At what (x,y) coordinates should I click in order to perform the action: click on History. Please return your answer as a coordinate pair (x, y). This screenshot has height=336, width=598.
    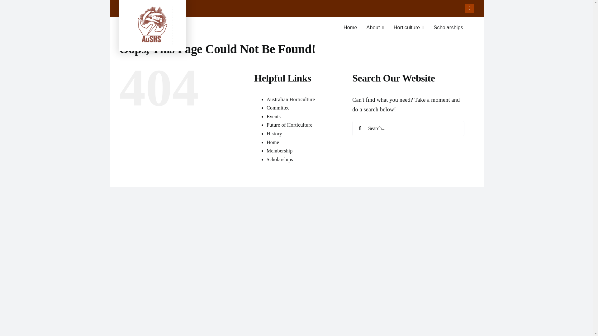
    Looking at the image, I should click on (274, 134).